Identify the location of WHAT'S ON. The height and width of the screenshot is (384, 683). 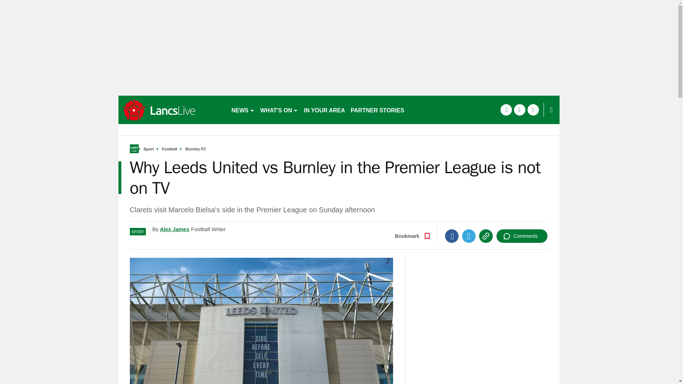
(279, 110).